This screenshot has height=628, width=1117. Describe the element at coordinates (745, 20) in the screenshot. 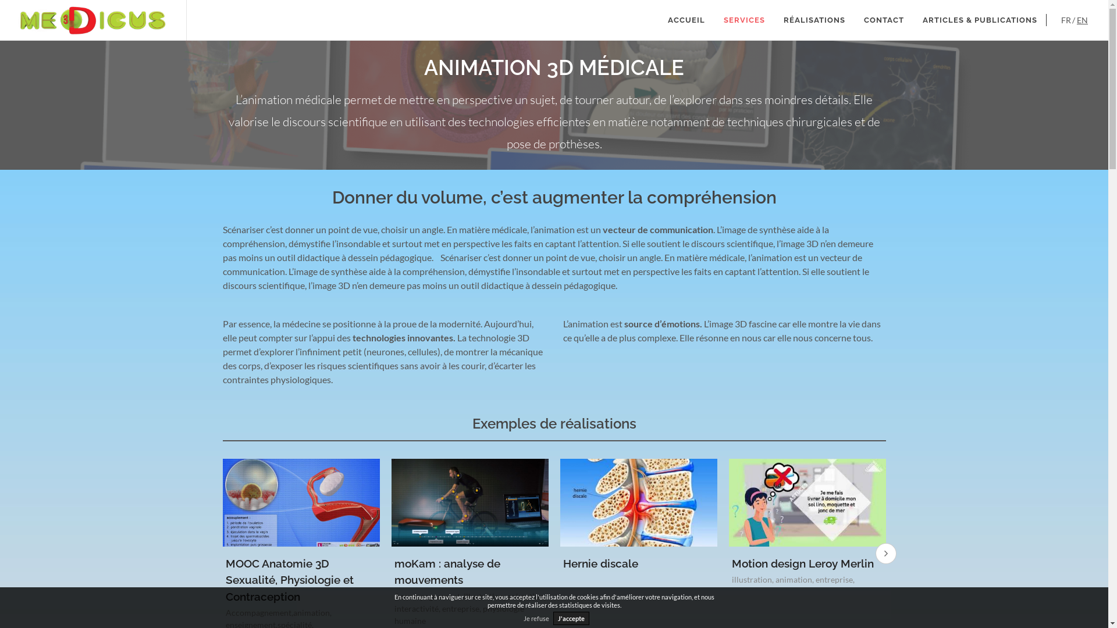

I see `SERVICES` at that location.